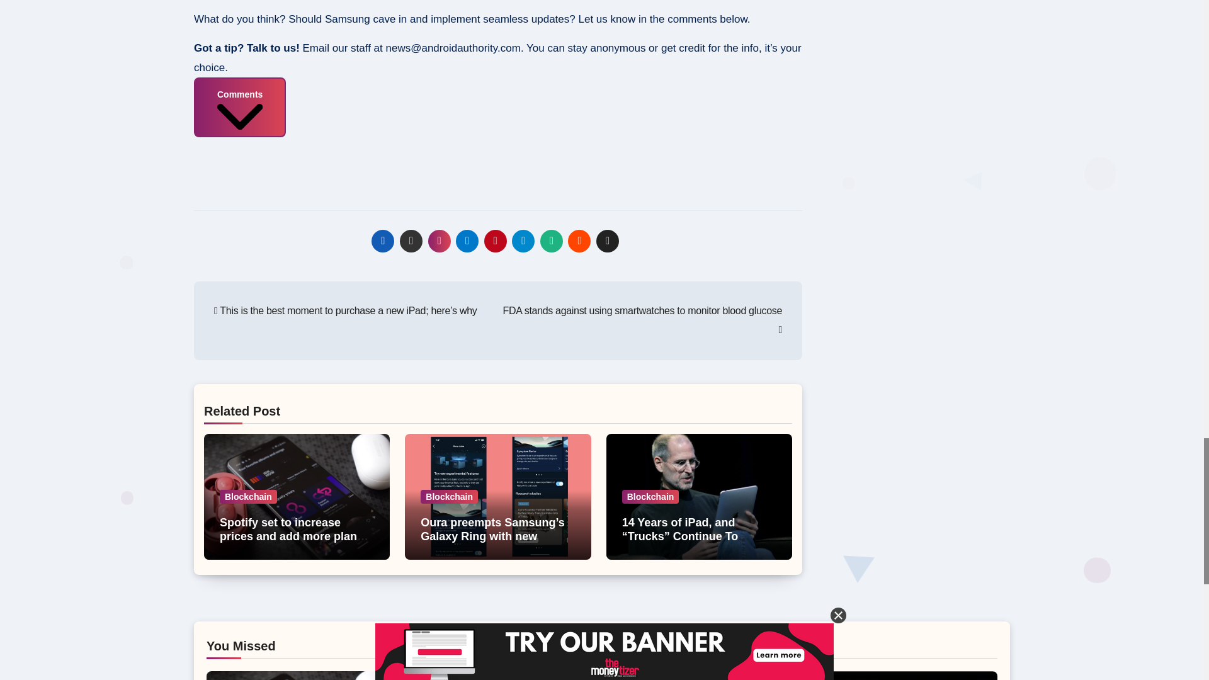  What do you see at coordinates (651, 496) in the screenshot?
I see `Blockchain` at bounding box center [651, 496].